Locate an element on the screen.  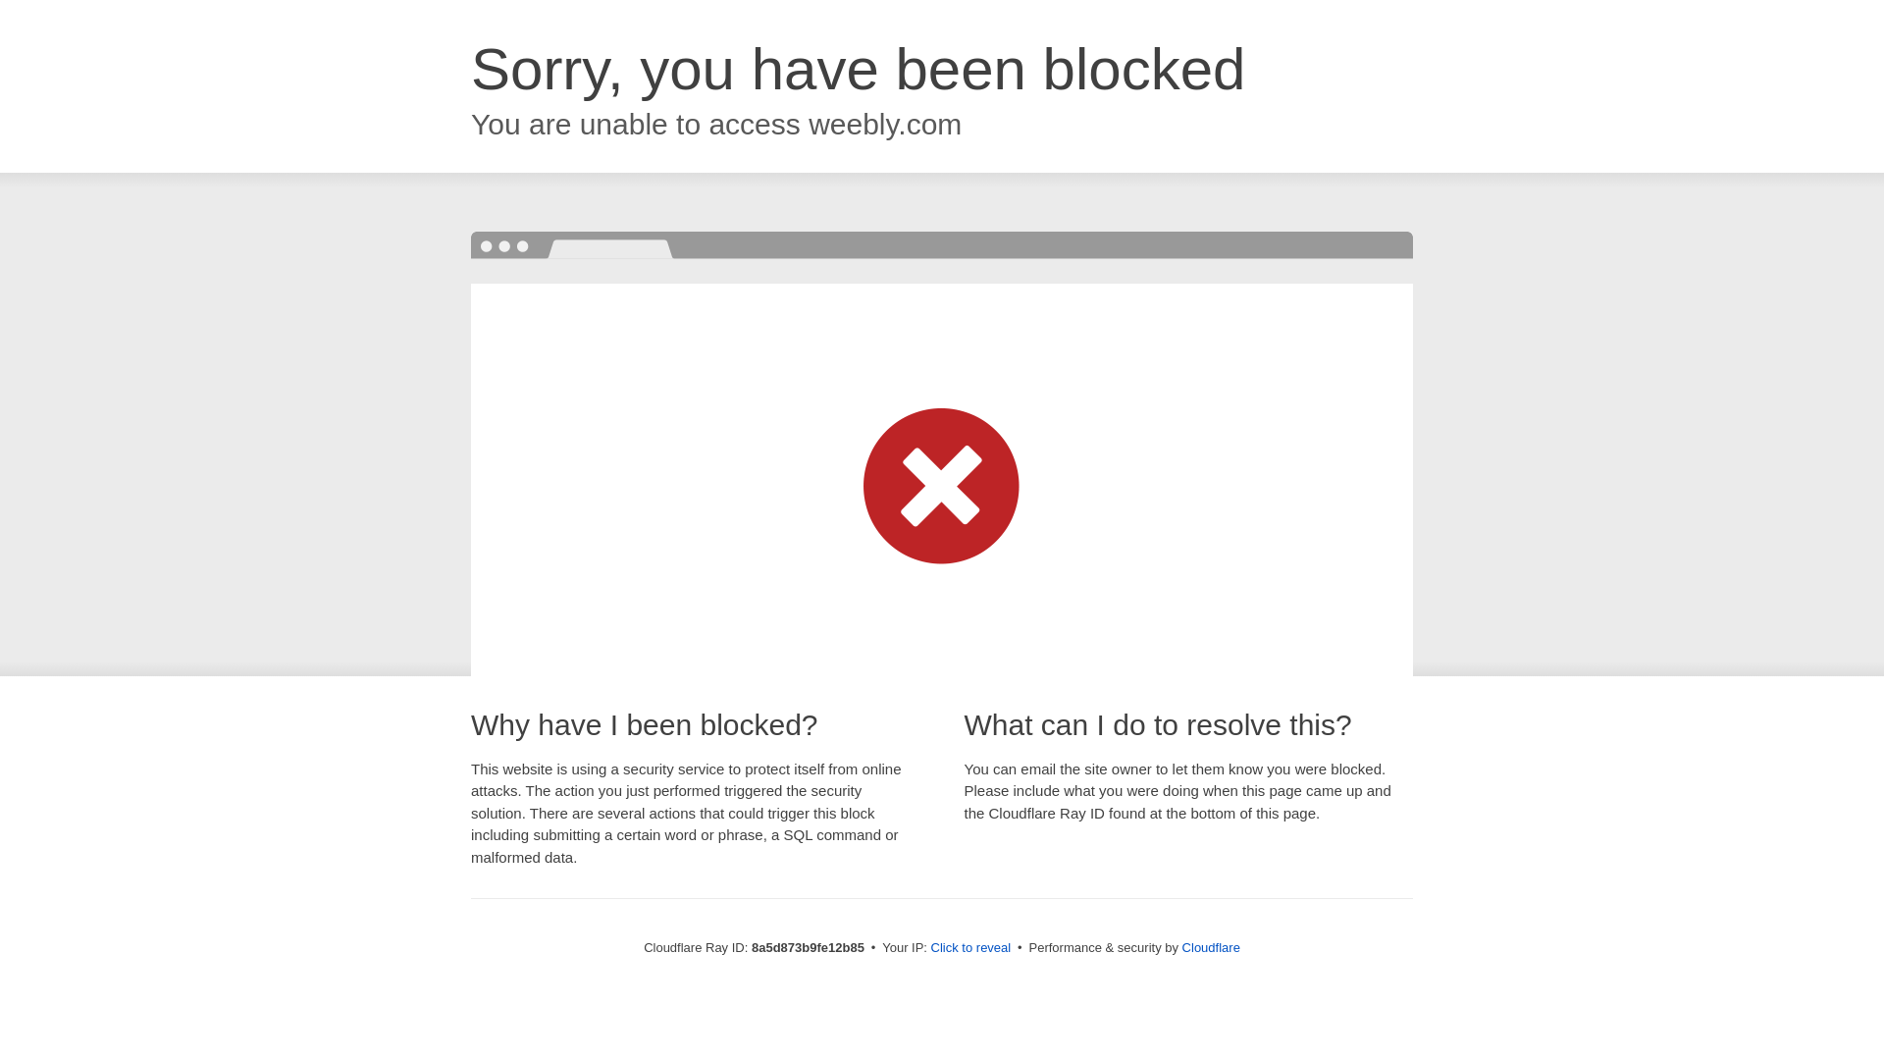
Cloudflare is located at coordinates (1211, 947).